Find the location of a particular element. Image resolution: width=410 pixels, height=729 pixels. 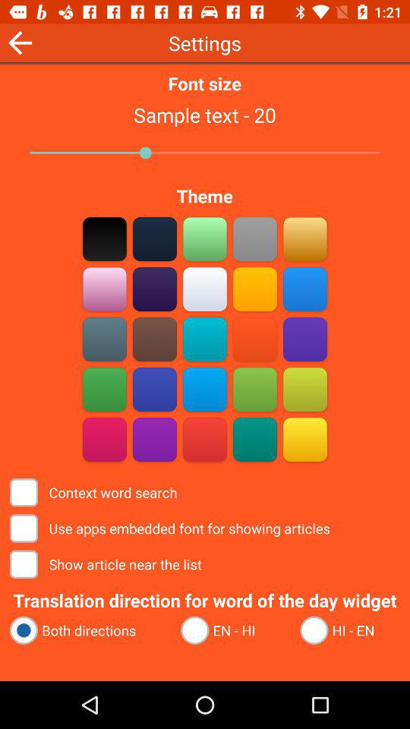

change color is located at coordinates (155, 439).